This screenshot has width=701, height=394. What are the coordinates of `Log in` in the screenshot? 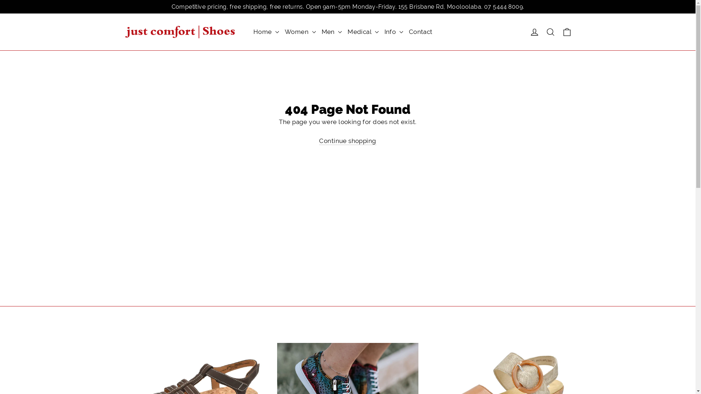 It's located at (535, 32).